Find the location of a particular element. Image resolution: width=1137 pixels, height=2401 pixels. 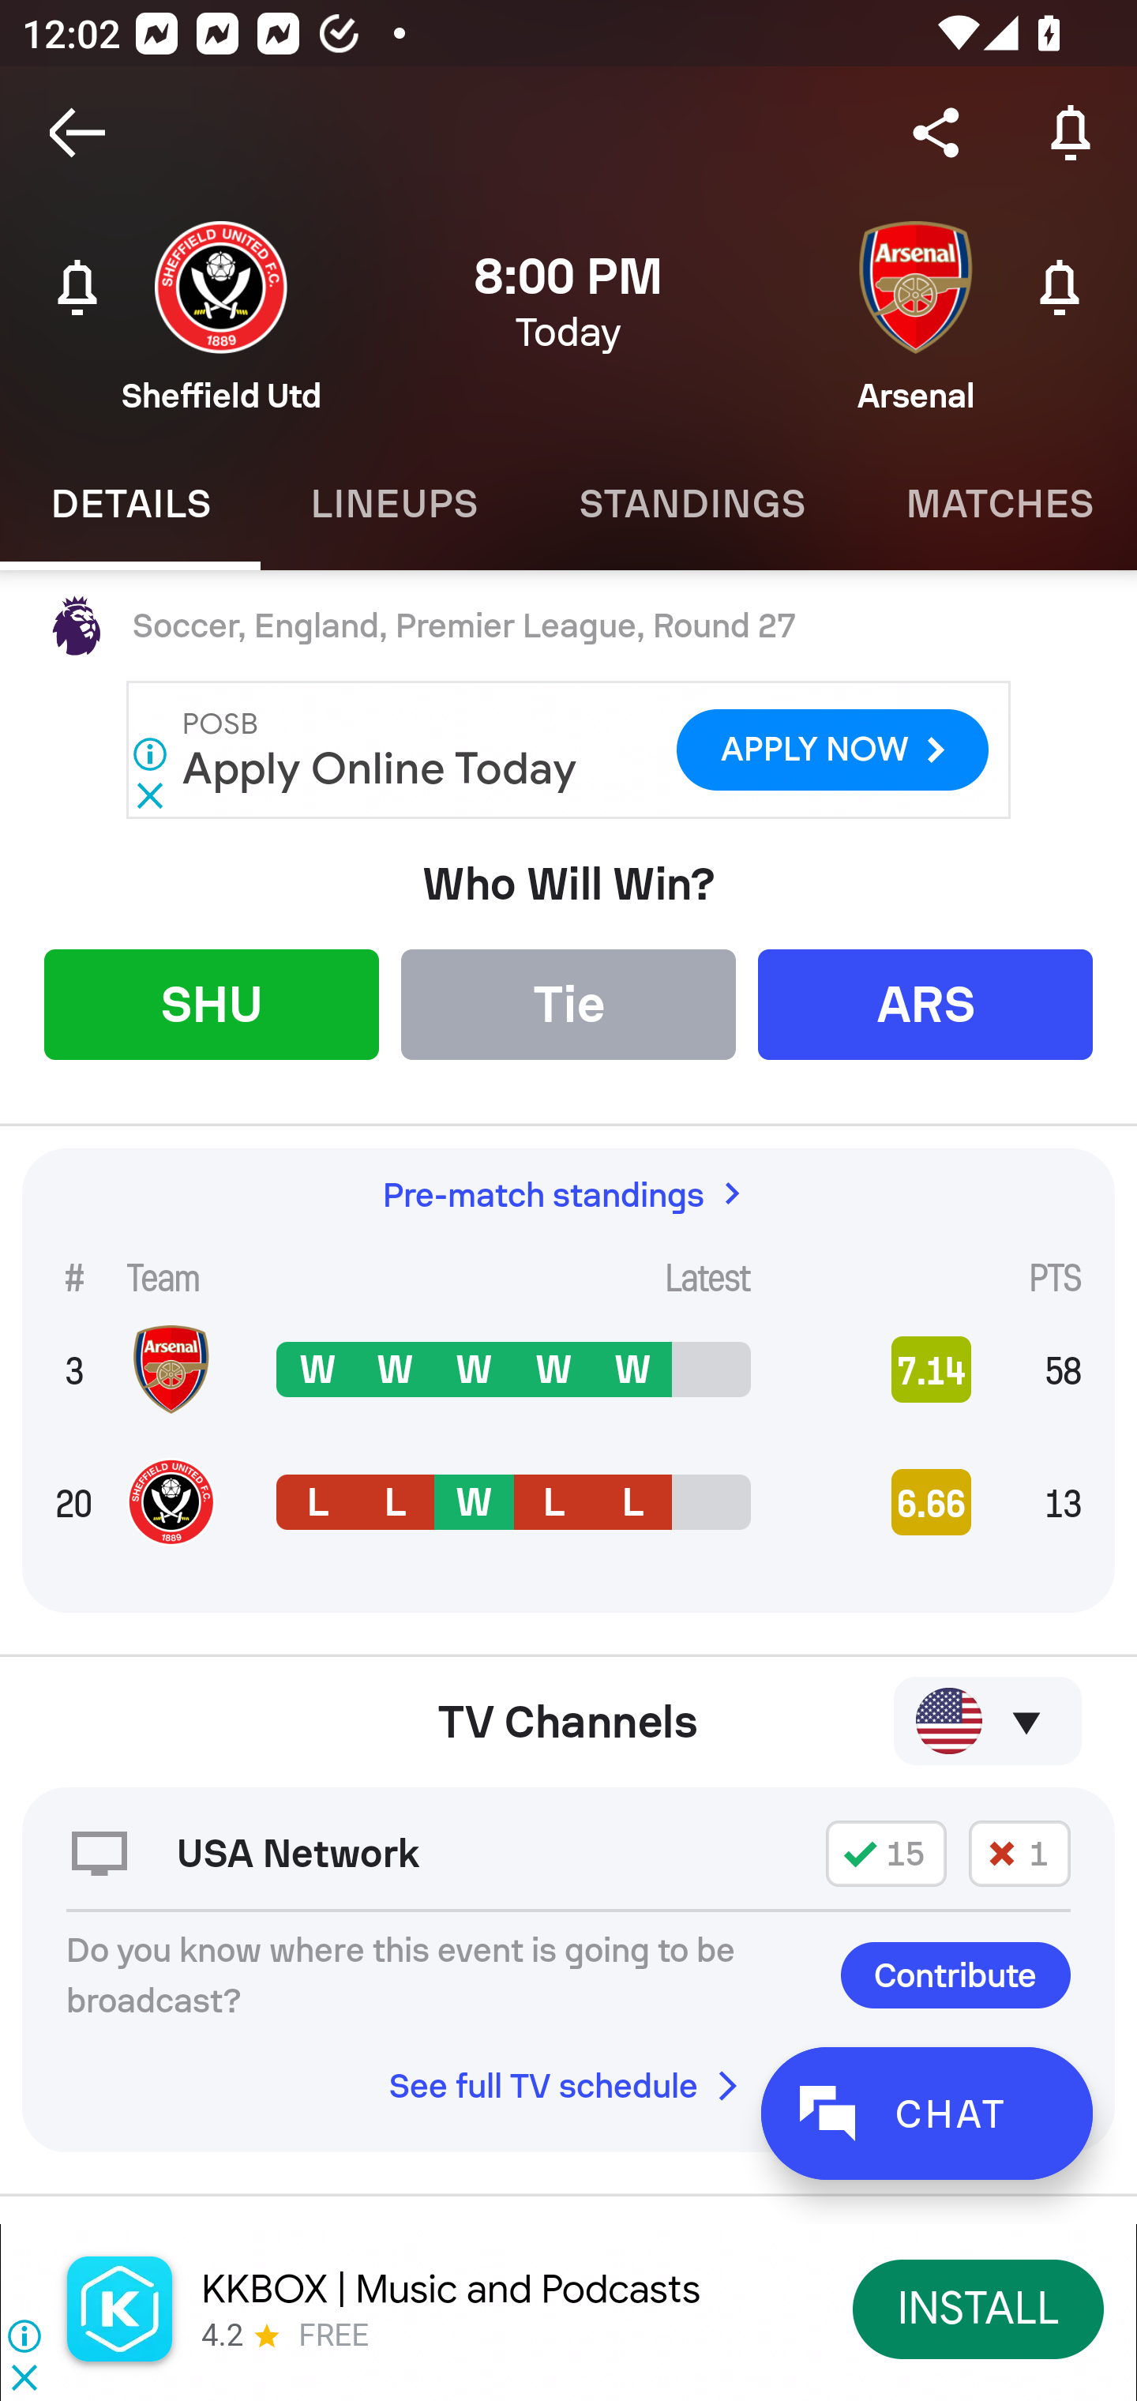

See full TV schedule is located at coordinates (568, 2085).